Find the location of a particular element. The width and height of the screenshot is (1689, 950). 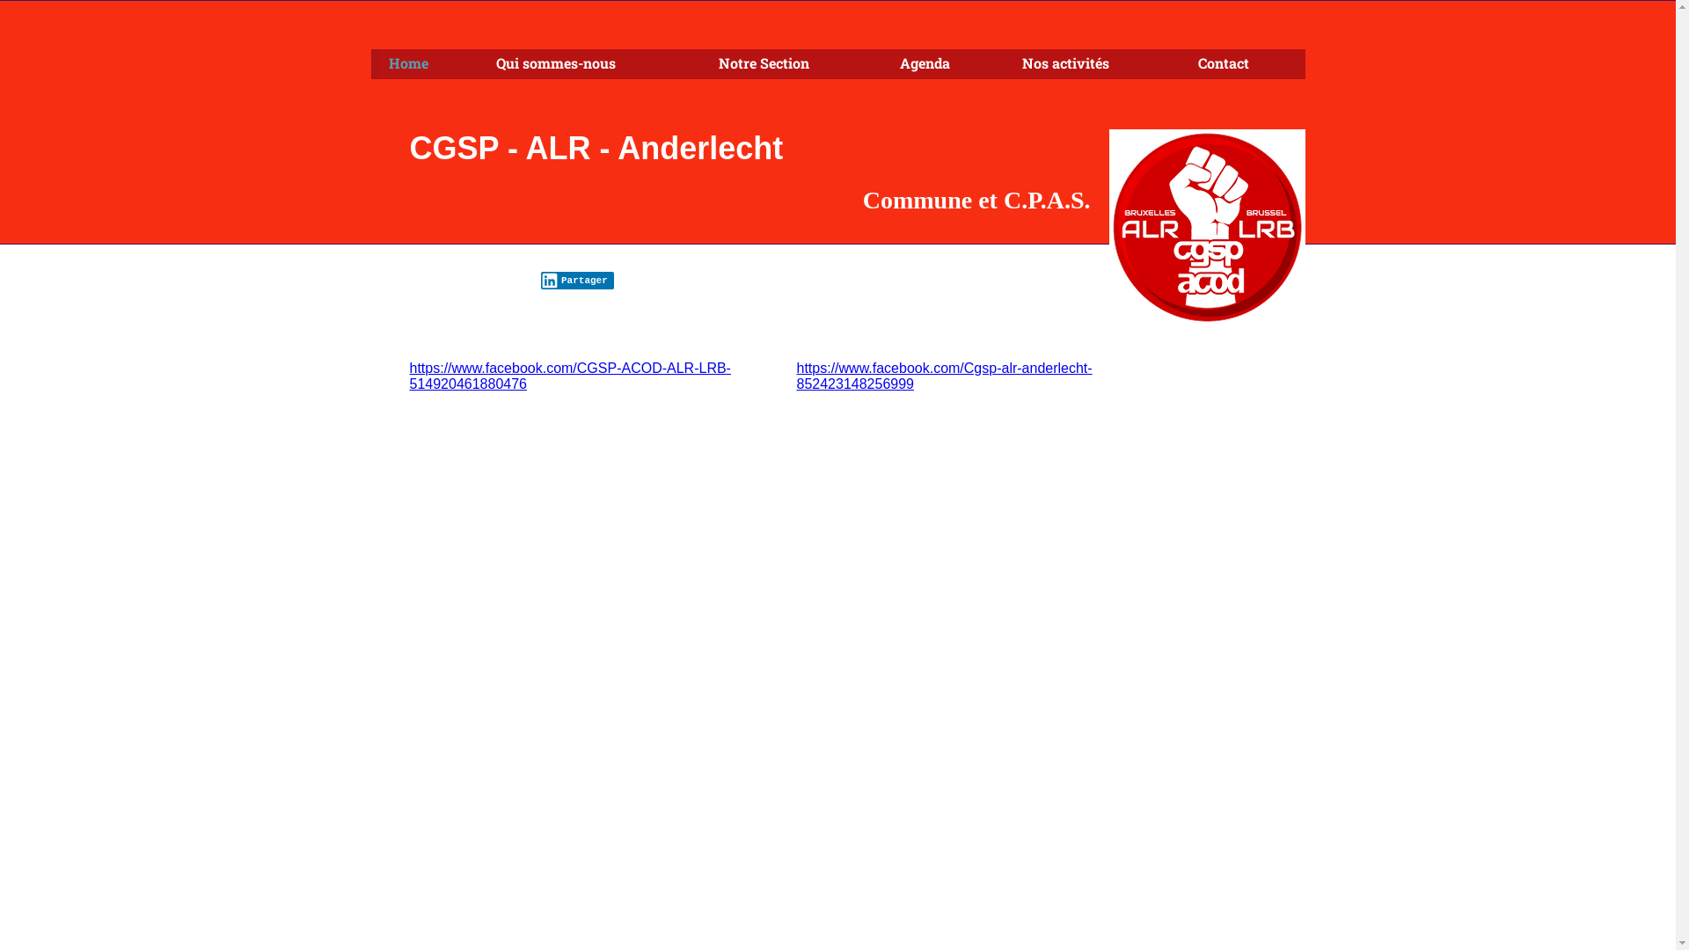

Contact is located at coordinates (1242, 64).